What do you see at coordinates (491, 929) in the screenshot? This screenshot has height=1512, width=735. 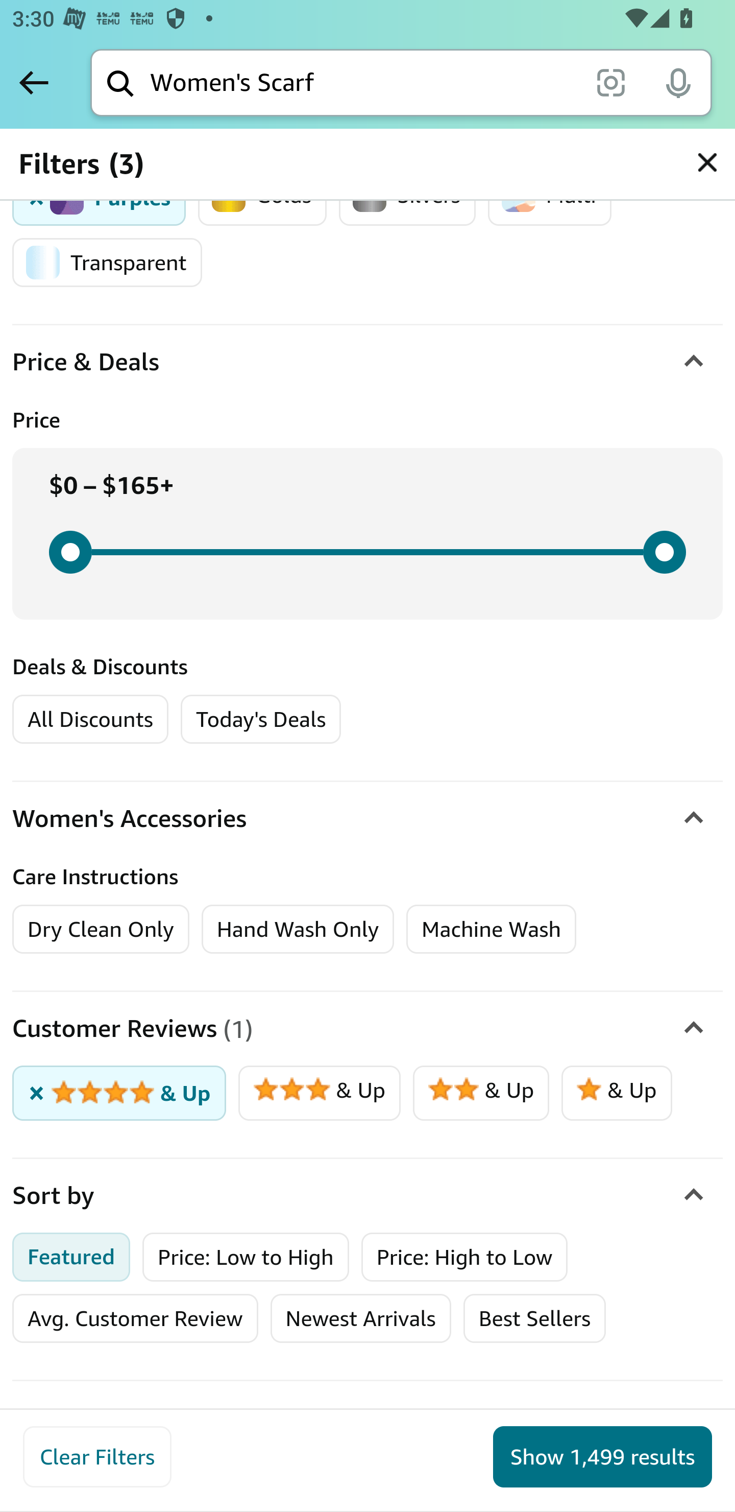 I see `Machine Wash` at bounding box center [491, 929].